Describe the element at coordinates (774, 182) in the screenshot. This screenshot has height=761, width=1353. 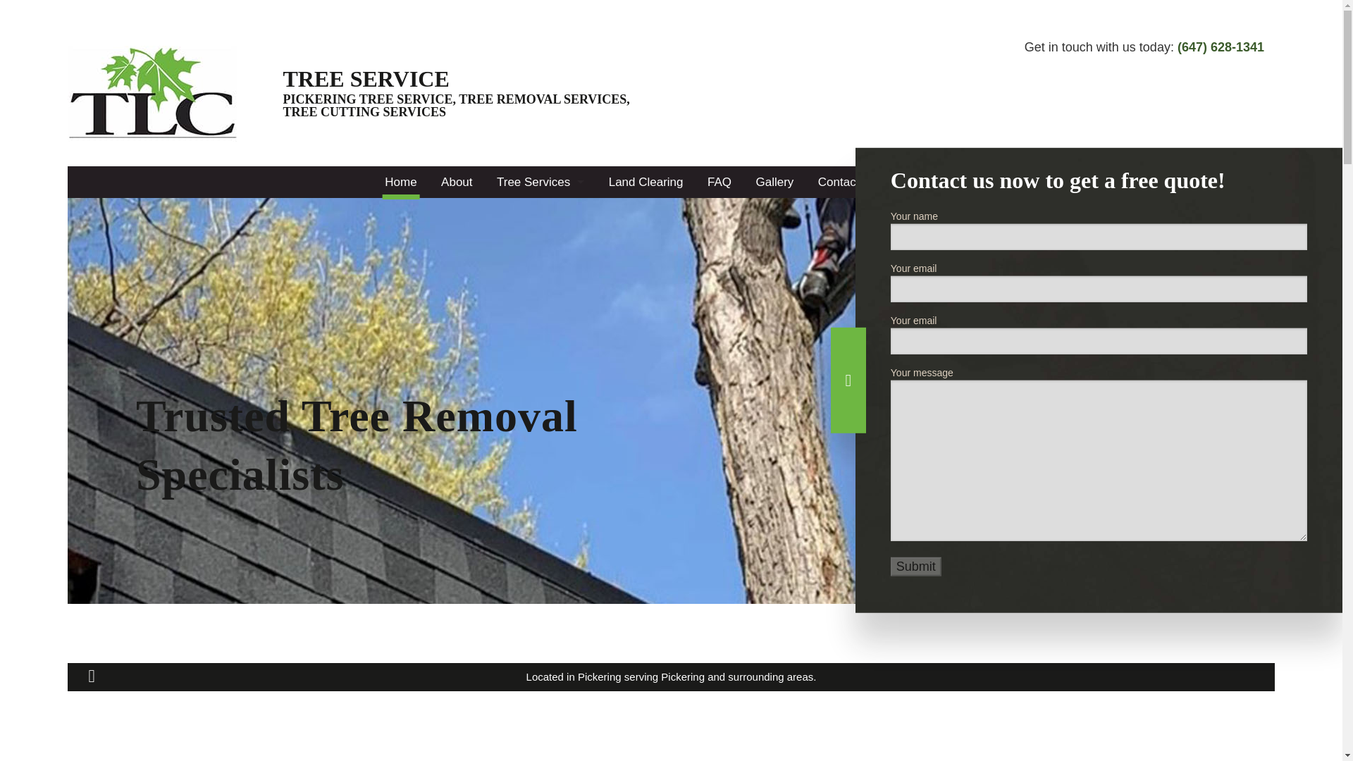
I see `Gallery` at that location.